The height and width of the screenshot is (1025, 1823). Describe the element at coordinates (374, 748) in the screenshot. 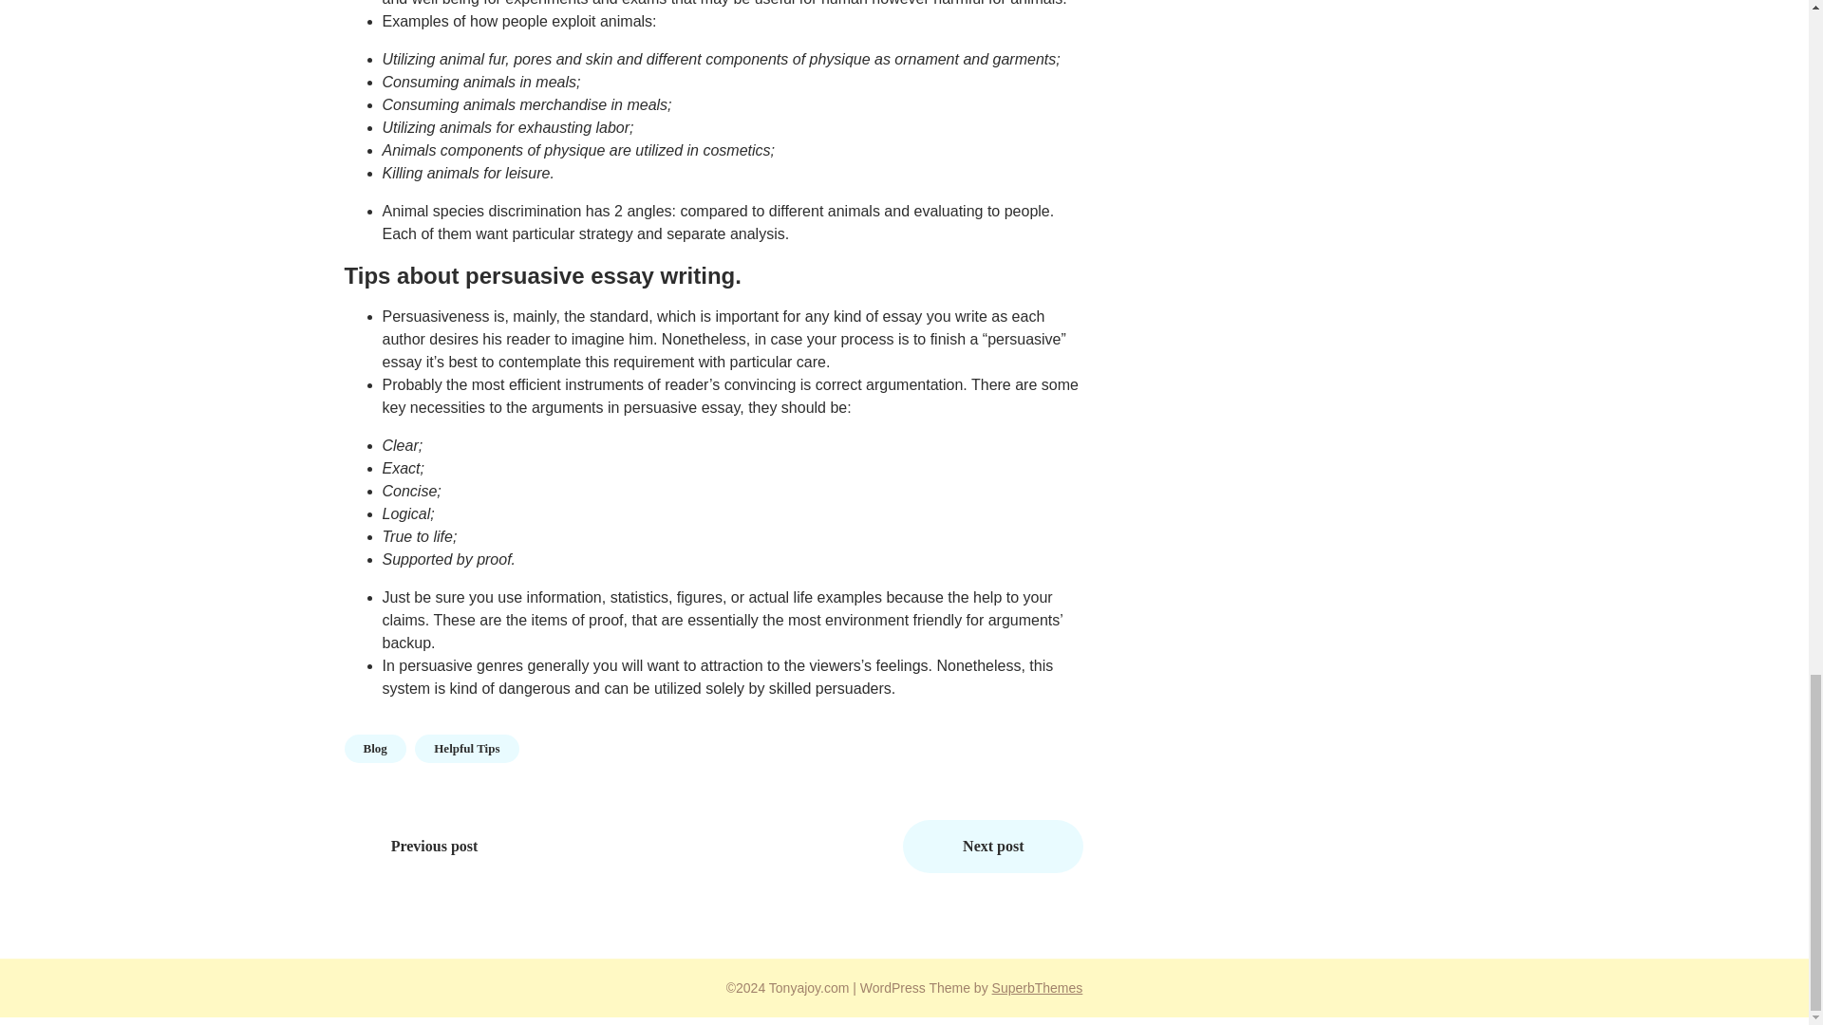

I see `Blog` at that location.